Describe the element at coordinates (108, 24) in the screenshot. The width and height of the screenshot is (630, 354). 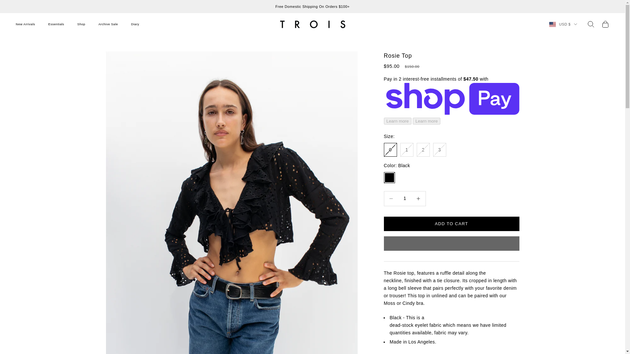
I see `Archive Sale` at that location.